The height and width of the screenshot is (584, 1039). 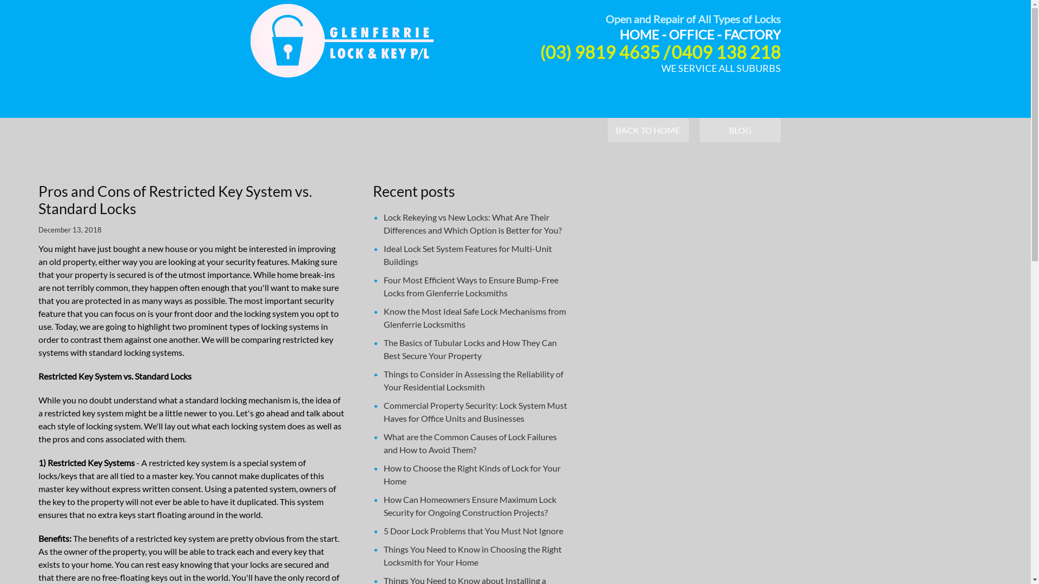 What do you see at coordinates (648, 130) in the screenshot?
I see `BACK TO HOME` at bounding box center [648, 130].